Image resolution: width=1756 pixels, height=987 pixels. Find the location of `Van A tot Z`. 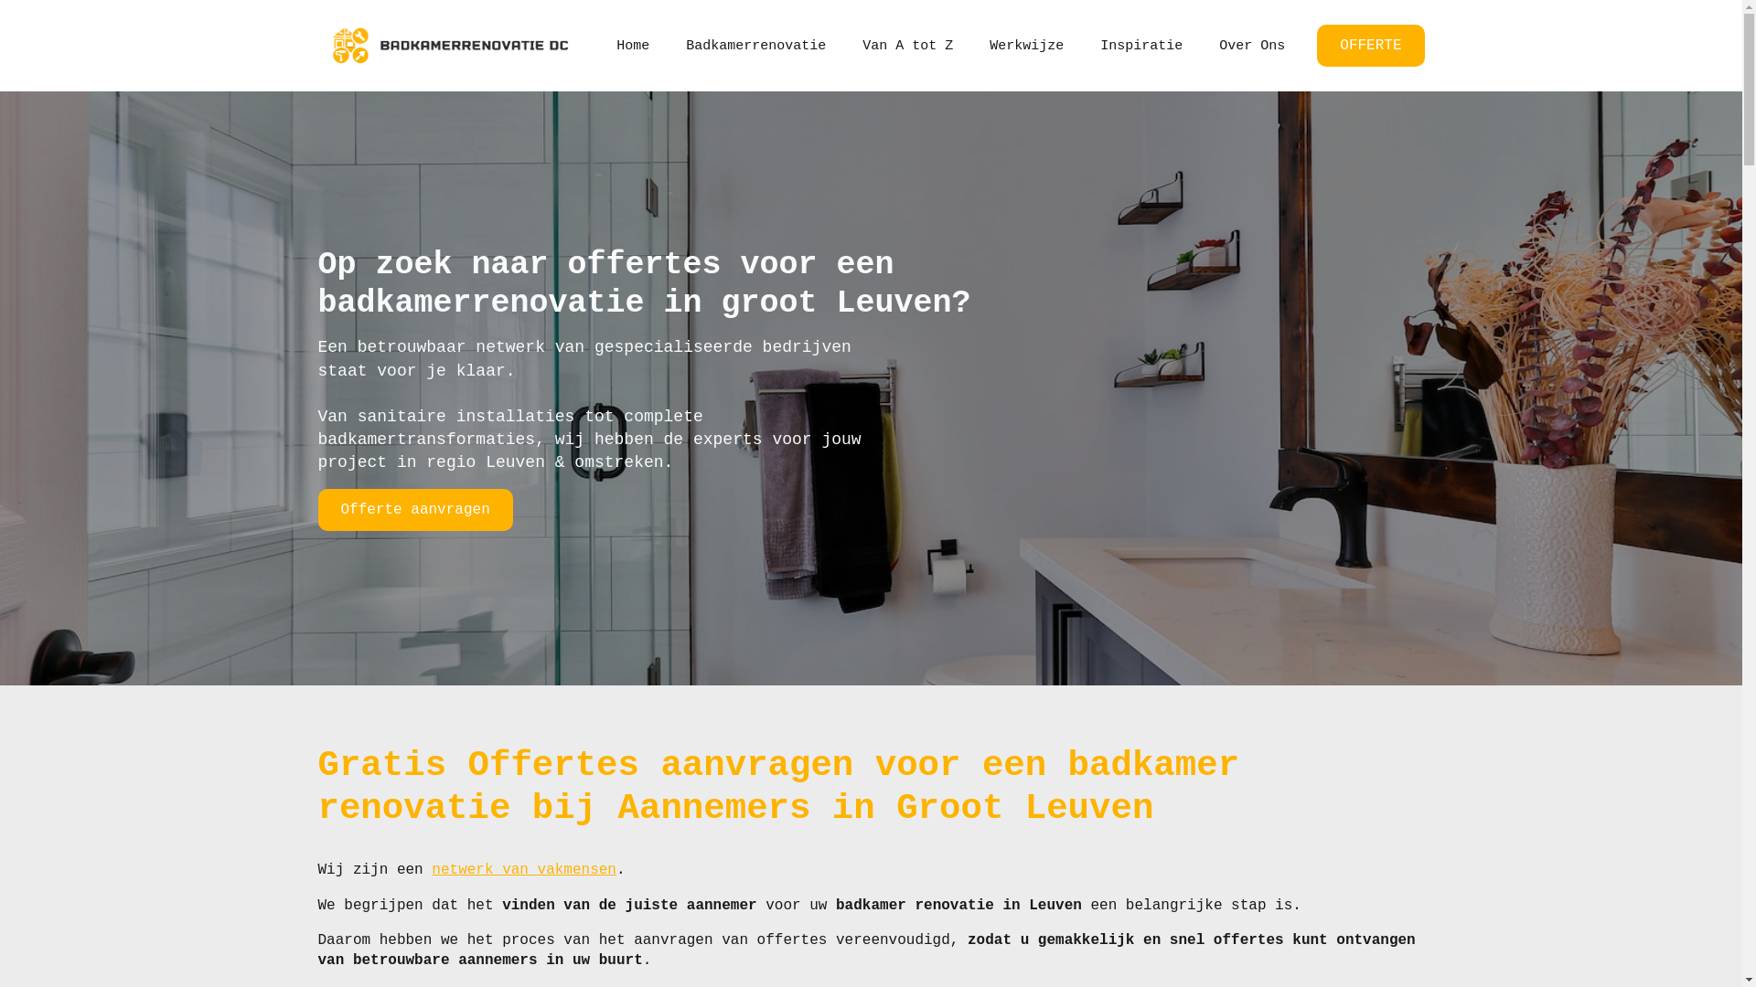

Van A tot Z is located at coordinates (907, 46).